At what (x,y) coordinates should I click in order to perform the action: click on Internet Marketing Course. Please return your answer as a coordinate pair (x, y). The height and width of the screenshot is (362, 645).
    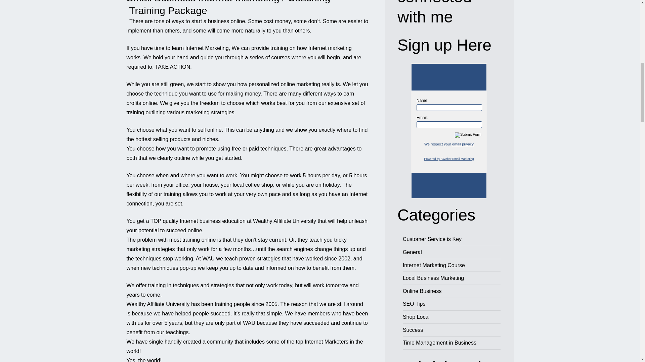
    Looking at the image, I should click on (434, 265).